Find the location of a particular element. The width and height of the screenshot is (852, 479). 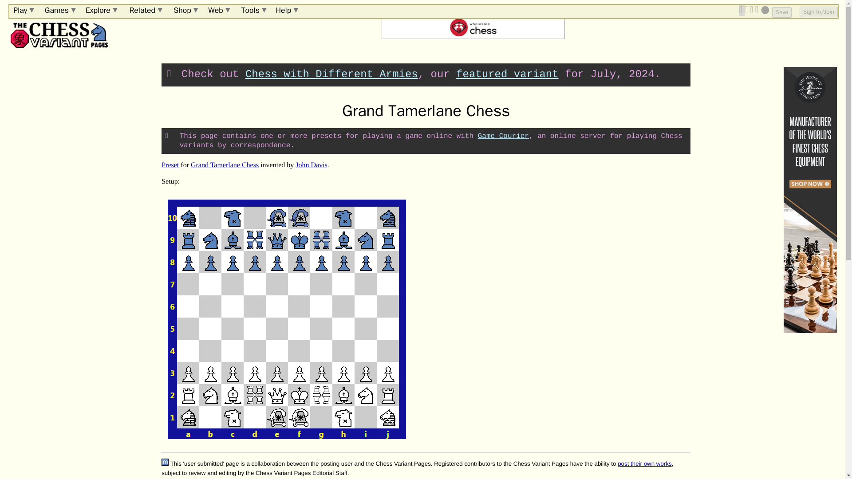

Game Courier is located at coordinates (503, 136).